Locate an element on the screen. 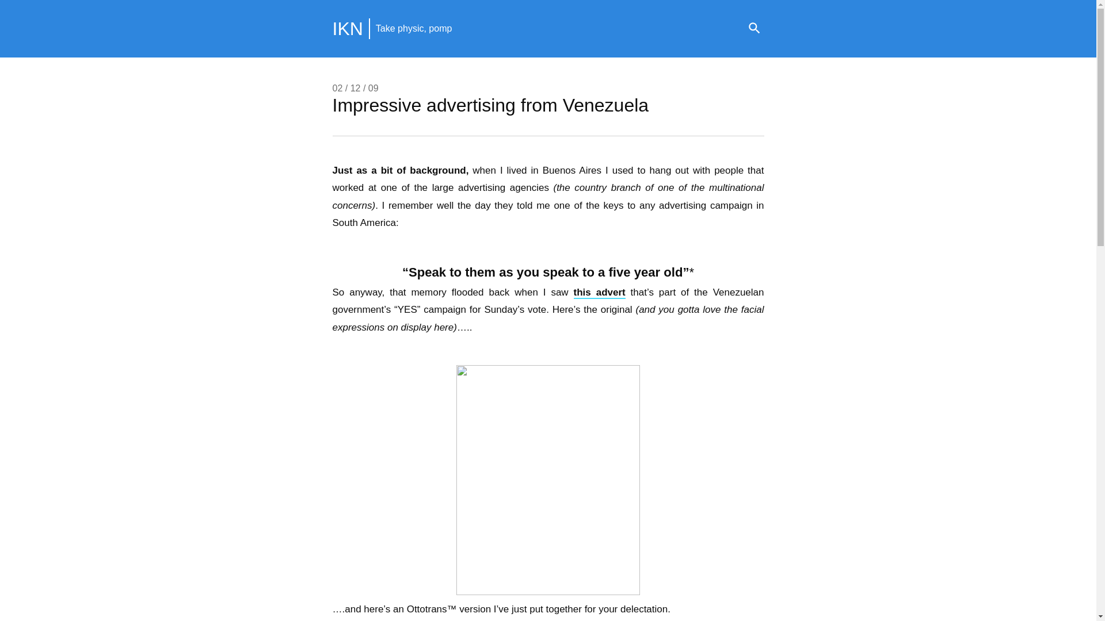 This screenshot has width=1105, height=621. Impressive advertising from Venezuela is located at coordinates (490, 105).